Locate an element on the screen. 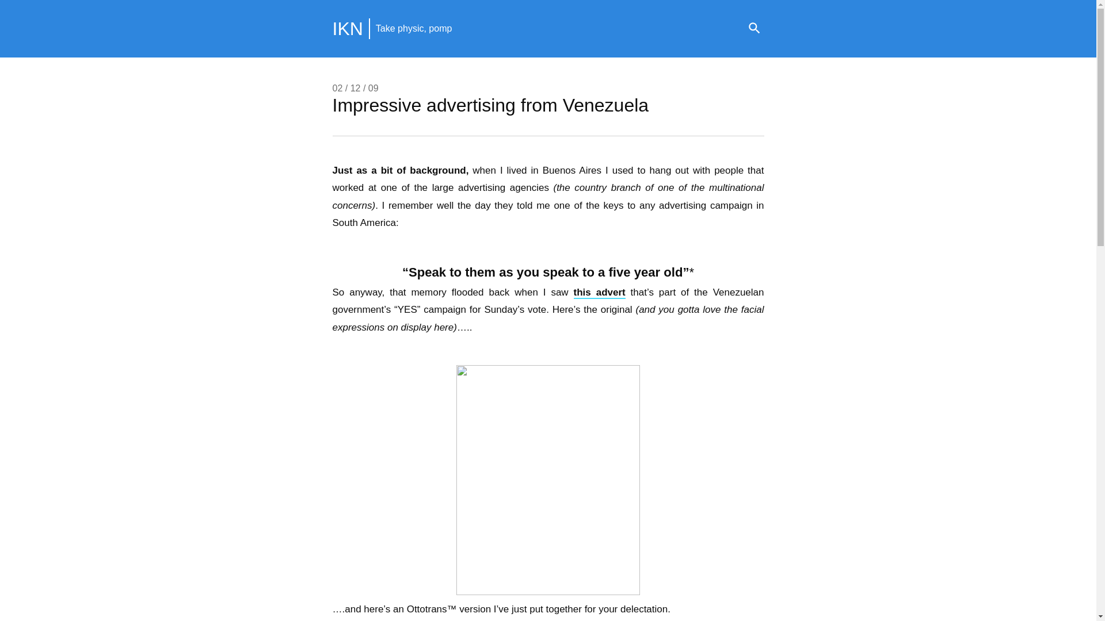 This screenshot has width=1105, height=621. Impressive advertising from Venezuela is located at coordinates (490, 105).